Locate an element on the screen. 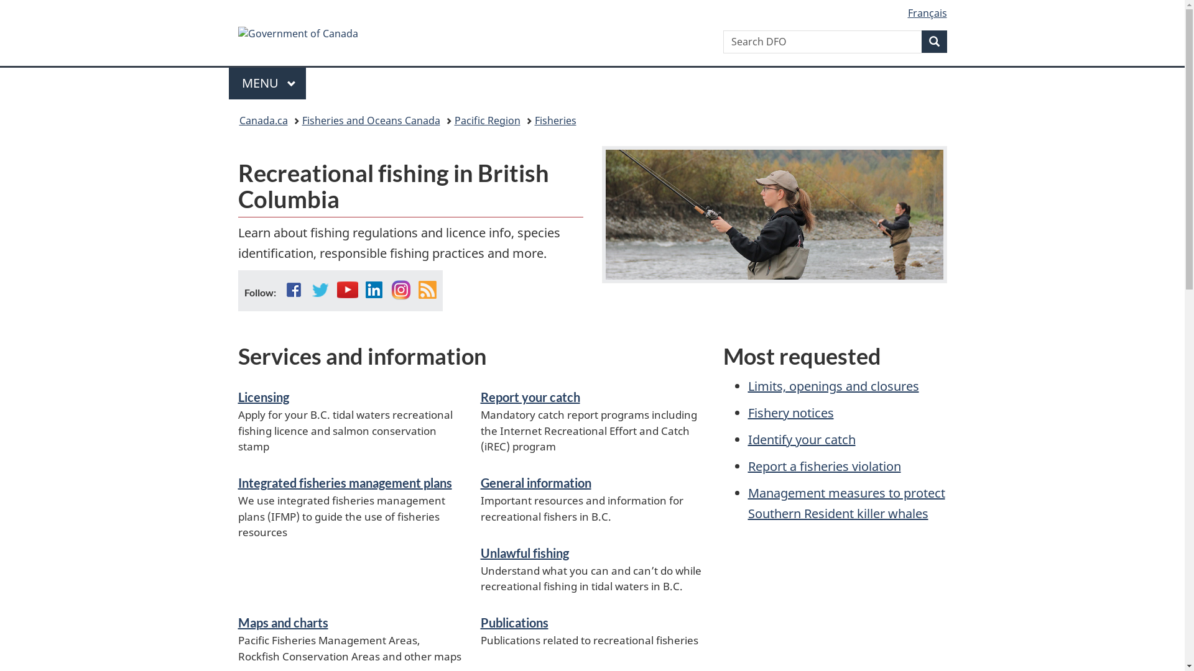 This screenshot has width=1194, height=671. Maps and charts is located at coordinates (282, 623).